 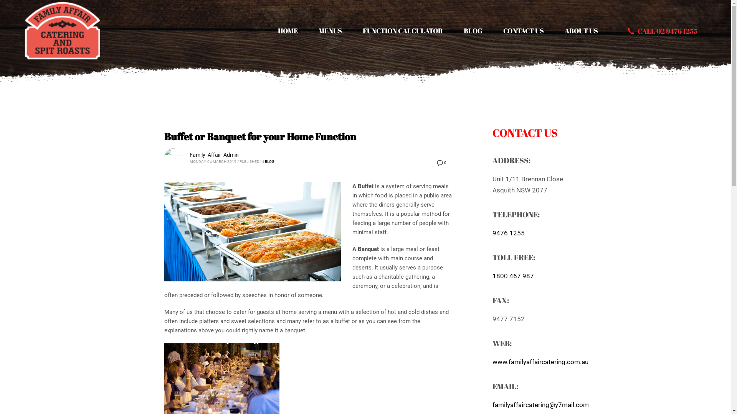 What do you see at coordinates (524, 31) in the screenshot?
I see `CONTACT US` at bounding box center [524, 31].